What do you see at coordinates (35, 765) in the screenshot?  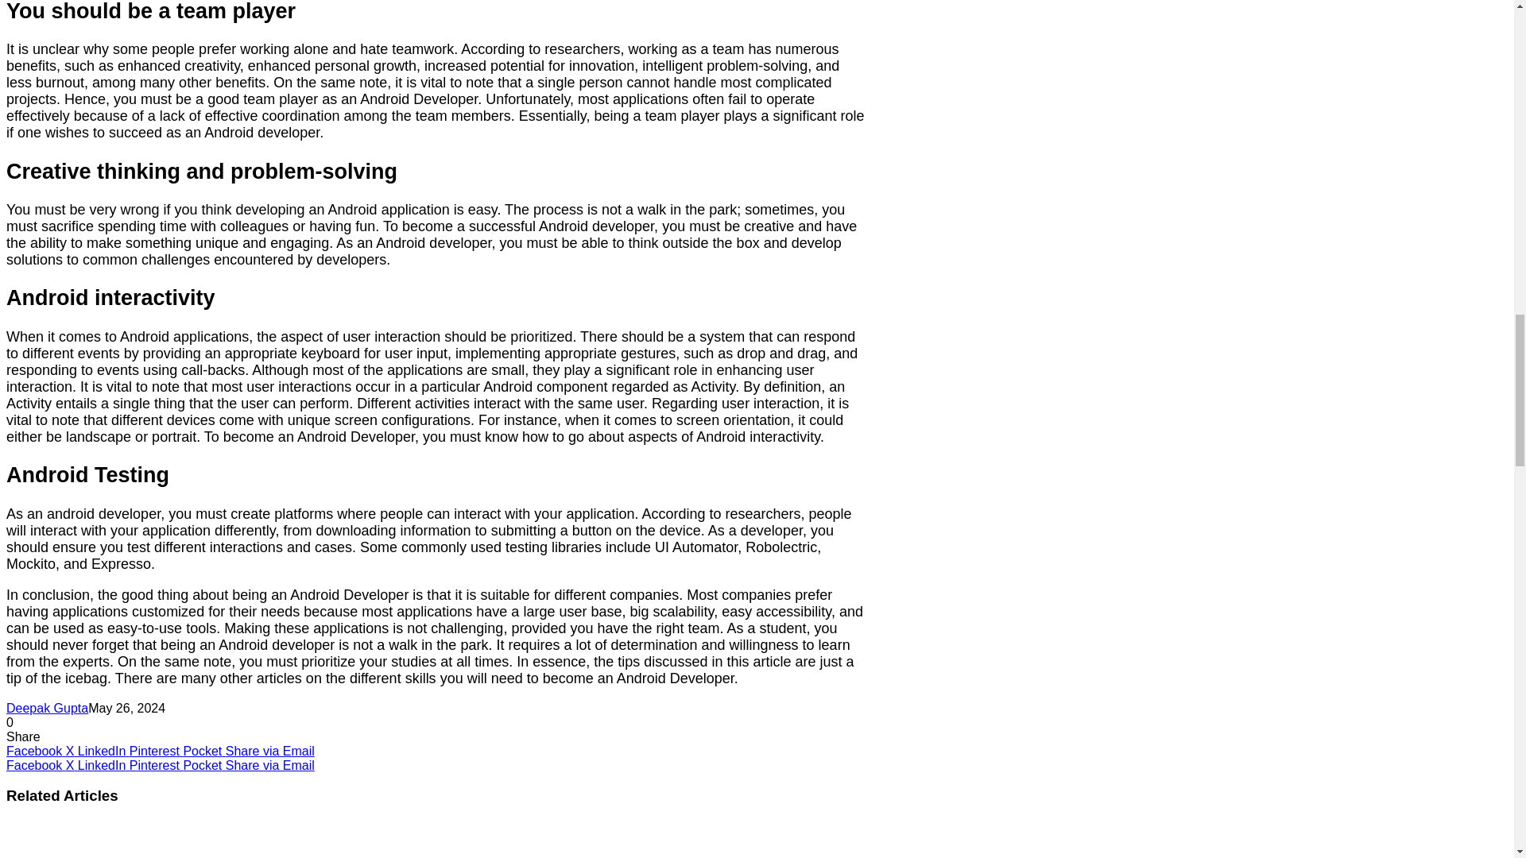 I see `Facebook` at bounding box center [35, 765].